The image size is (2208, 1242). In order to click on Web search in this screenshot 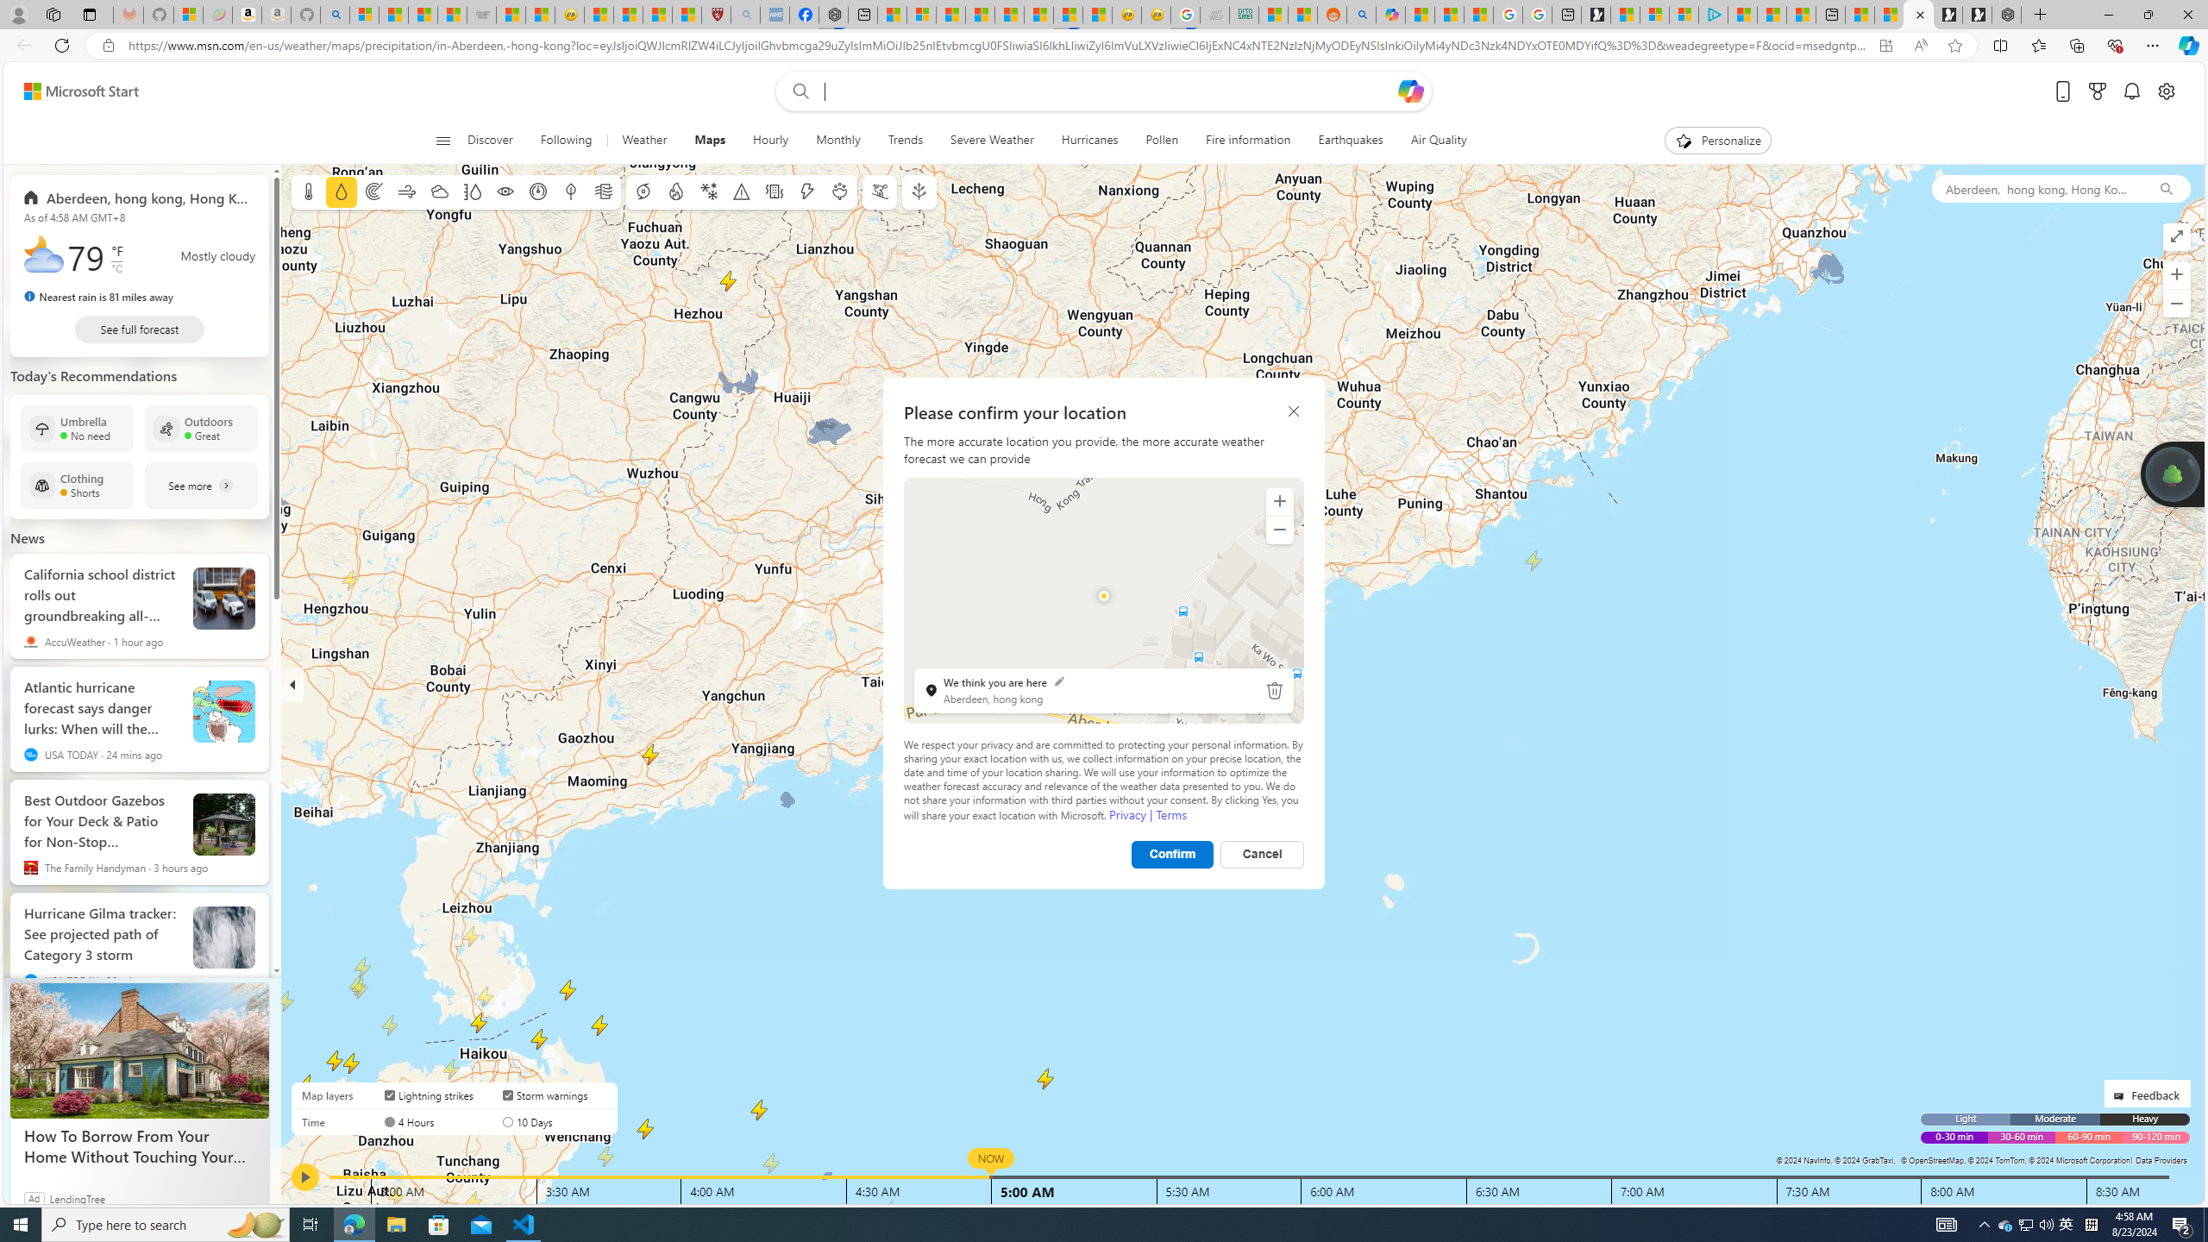, I will do `click(798, 91)`.